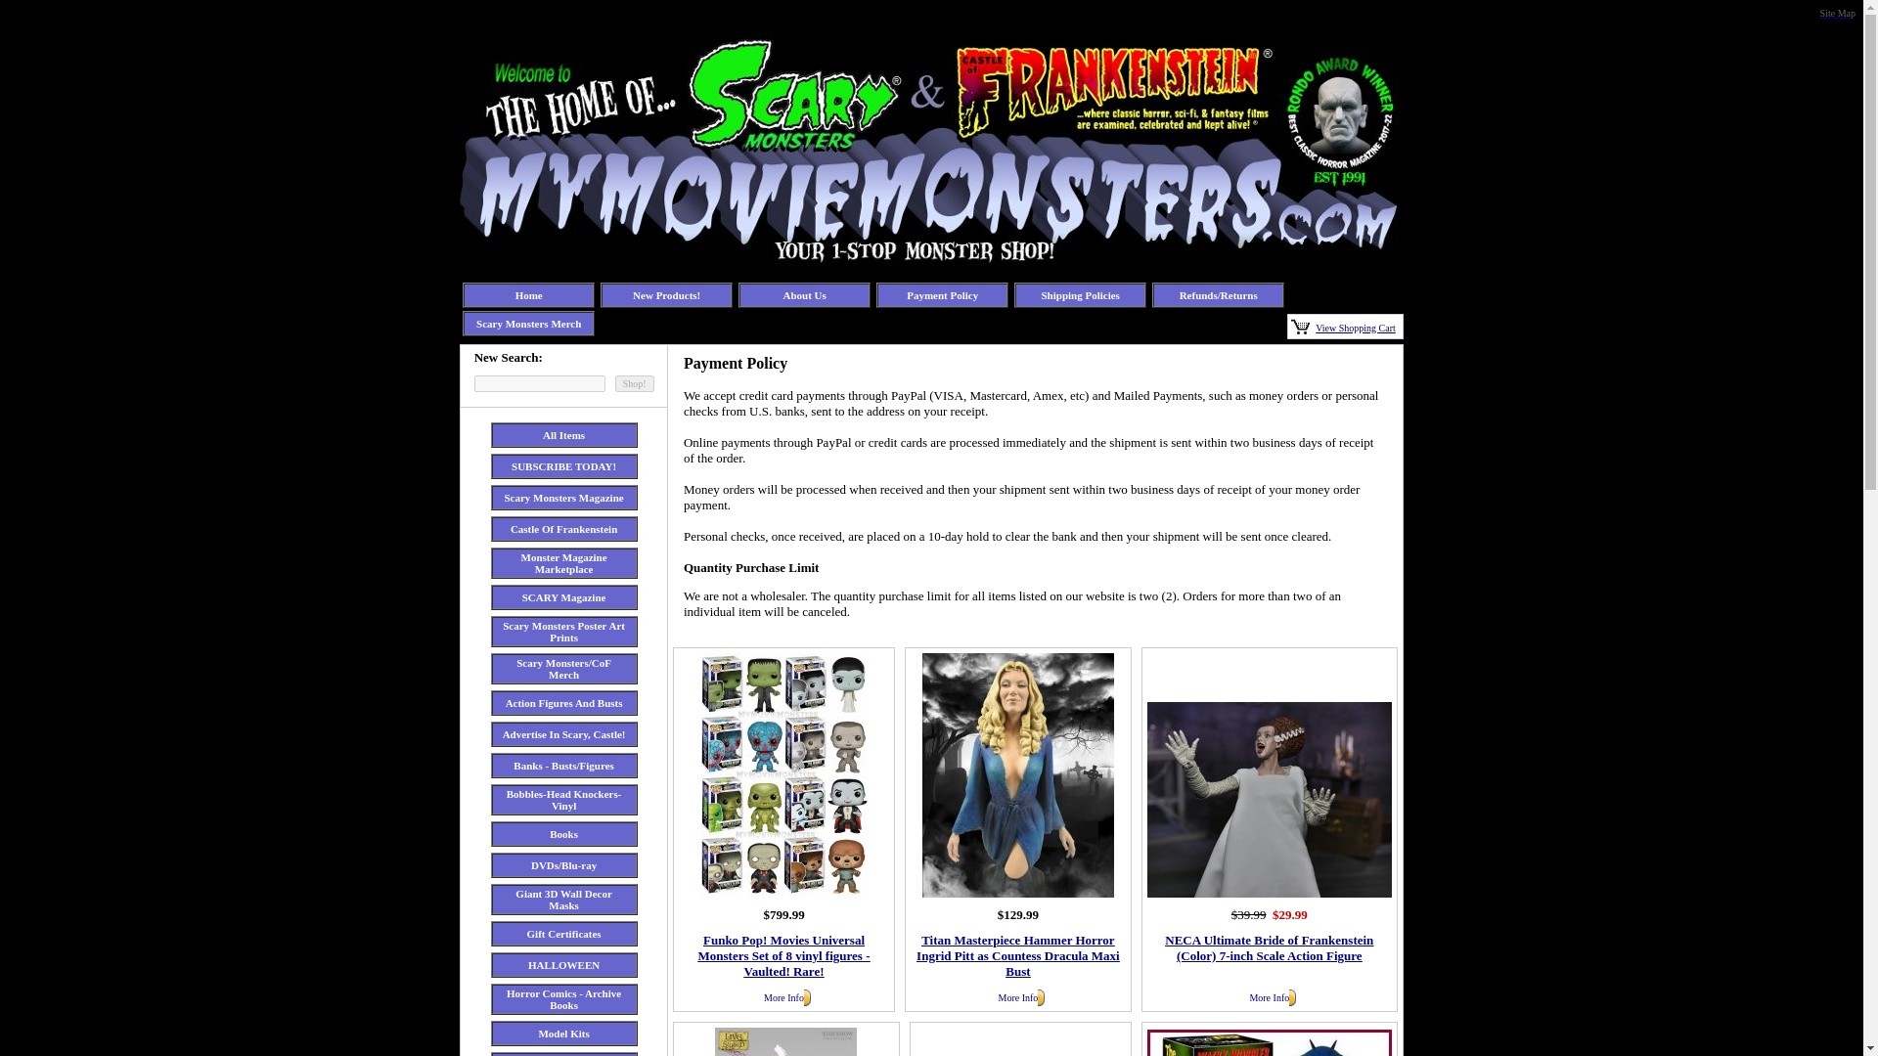 This screenshot has height=1056, width=1878. What do you see at coordinates (667, 294) in the screenshot?
I see `New Products!` at bounding box center [667, 294].